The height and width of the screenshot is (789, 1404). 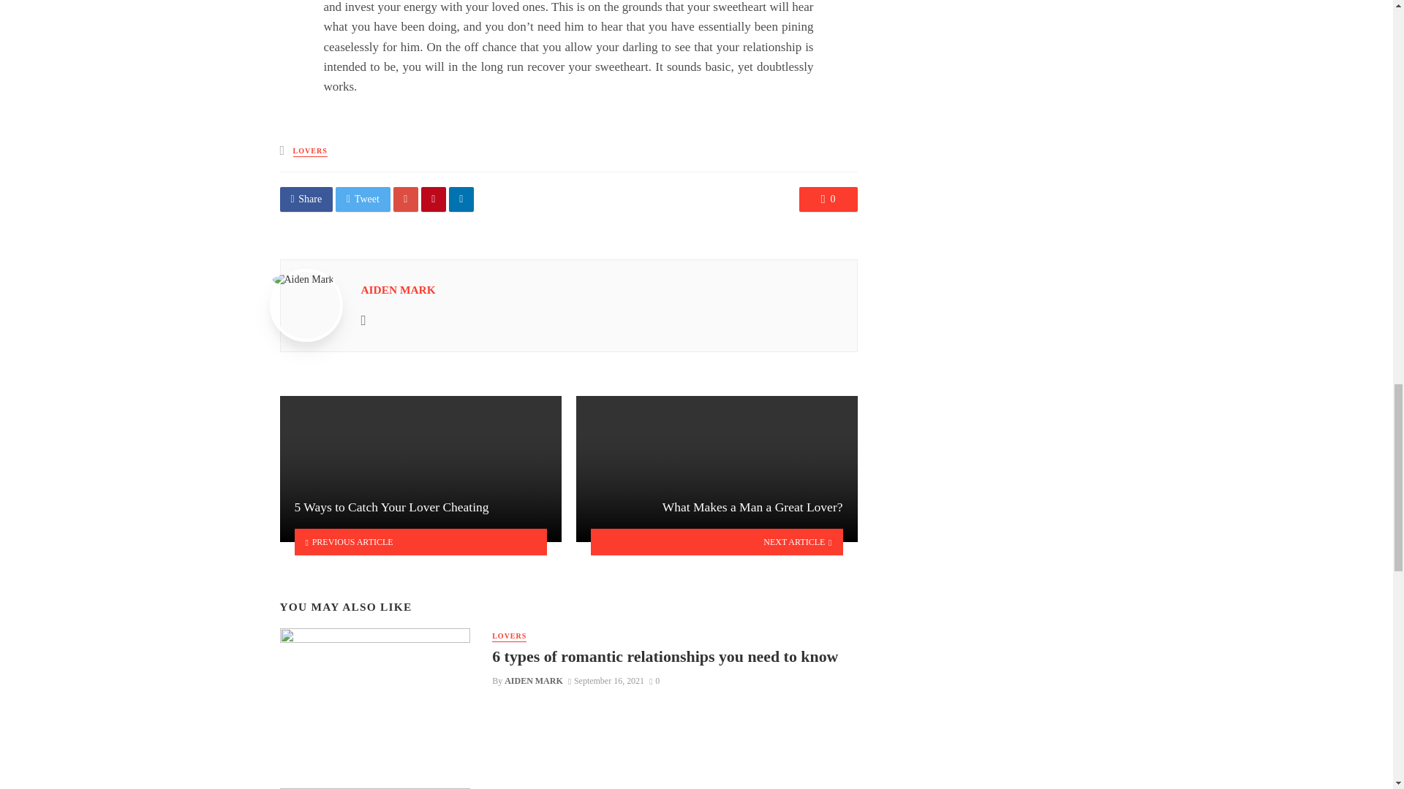 I want to click on LOVERS, so click(x=509, y=637).